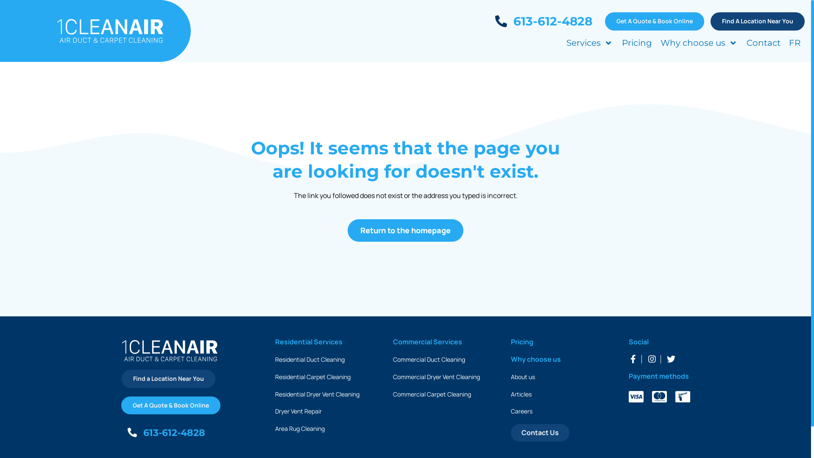  I want to click on About us, so click(523, 377).